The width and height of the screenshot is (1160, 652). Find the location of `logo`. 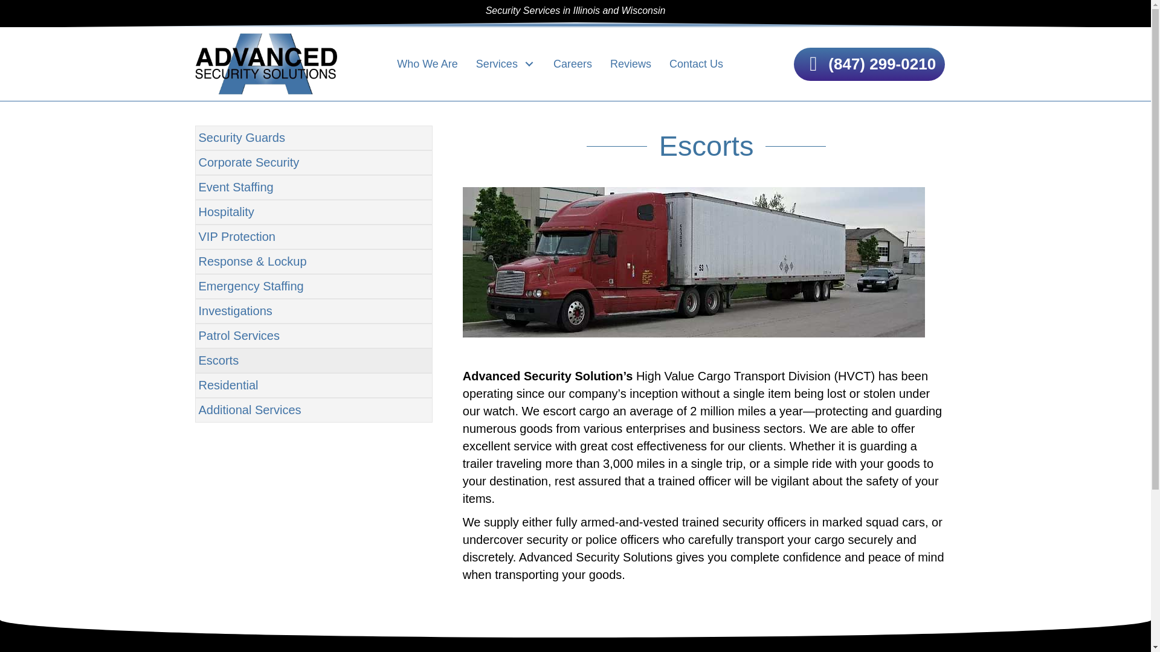

logo is located at coordinates (265, 64).